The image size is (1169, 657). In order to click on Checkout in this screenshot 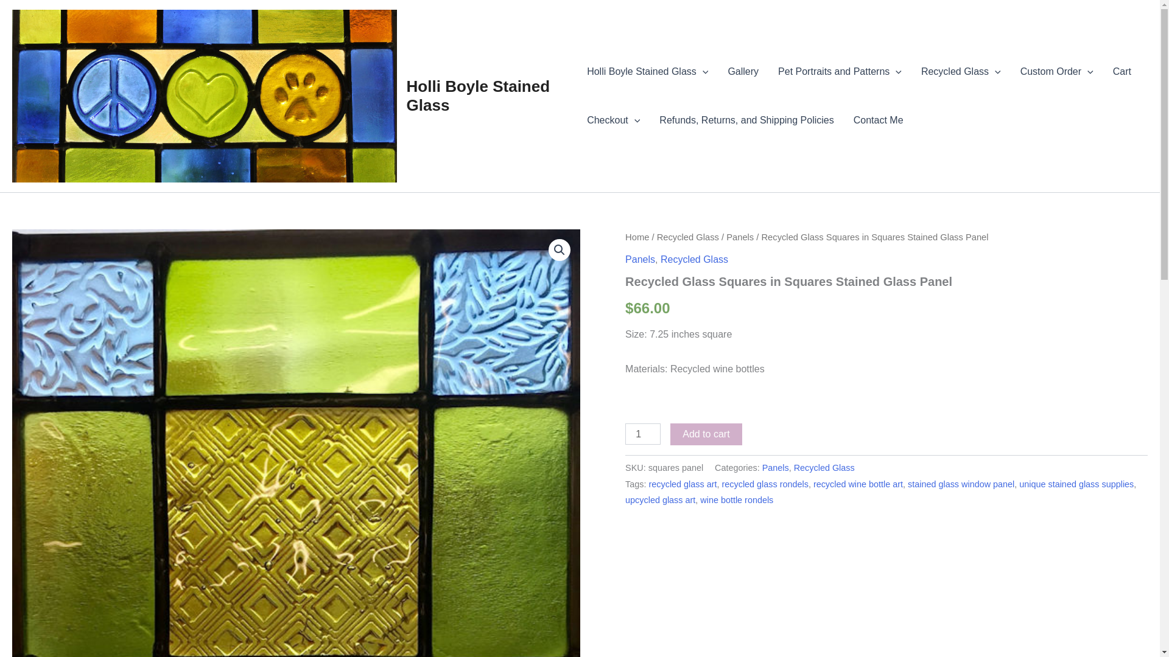, I will do `click(614, 120)`.